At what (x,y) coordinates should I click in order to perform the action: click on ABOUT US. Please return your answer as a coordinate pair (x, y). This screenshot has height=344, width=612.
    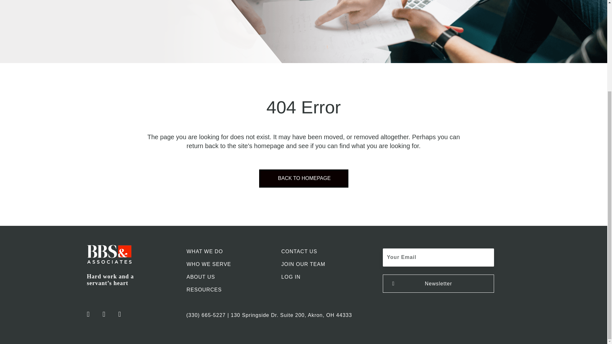
    Looking at the image, I should click on (229, 276).